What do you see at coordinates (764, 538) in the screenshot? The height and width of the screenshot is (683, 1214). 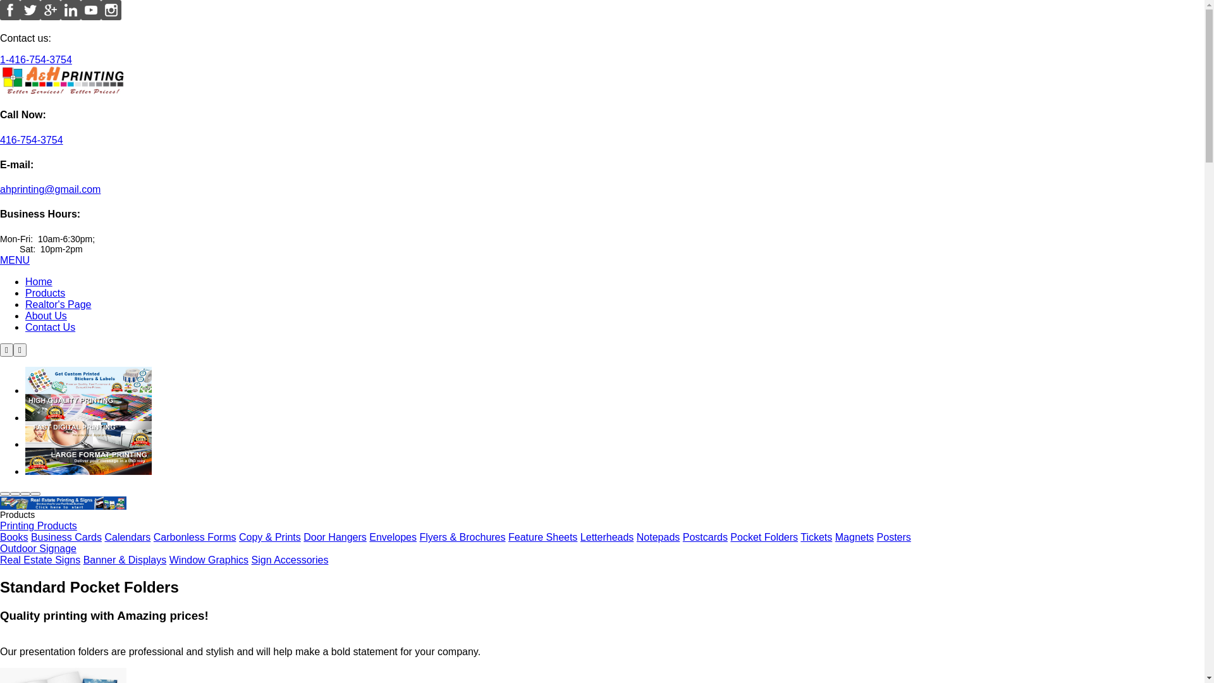 I see `Pocket Folders` at bounding box center [764, 538].